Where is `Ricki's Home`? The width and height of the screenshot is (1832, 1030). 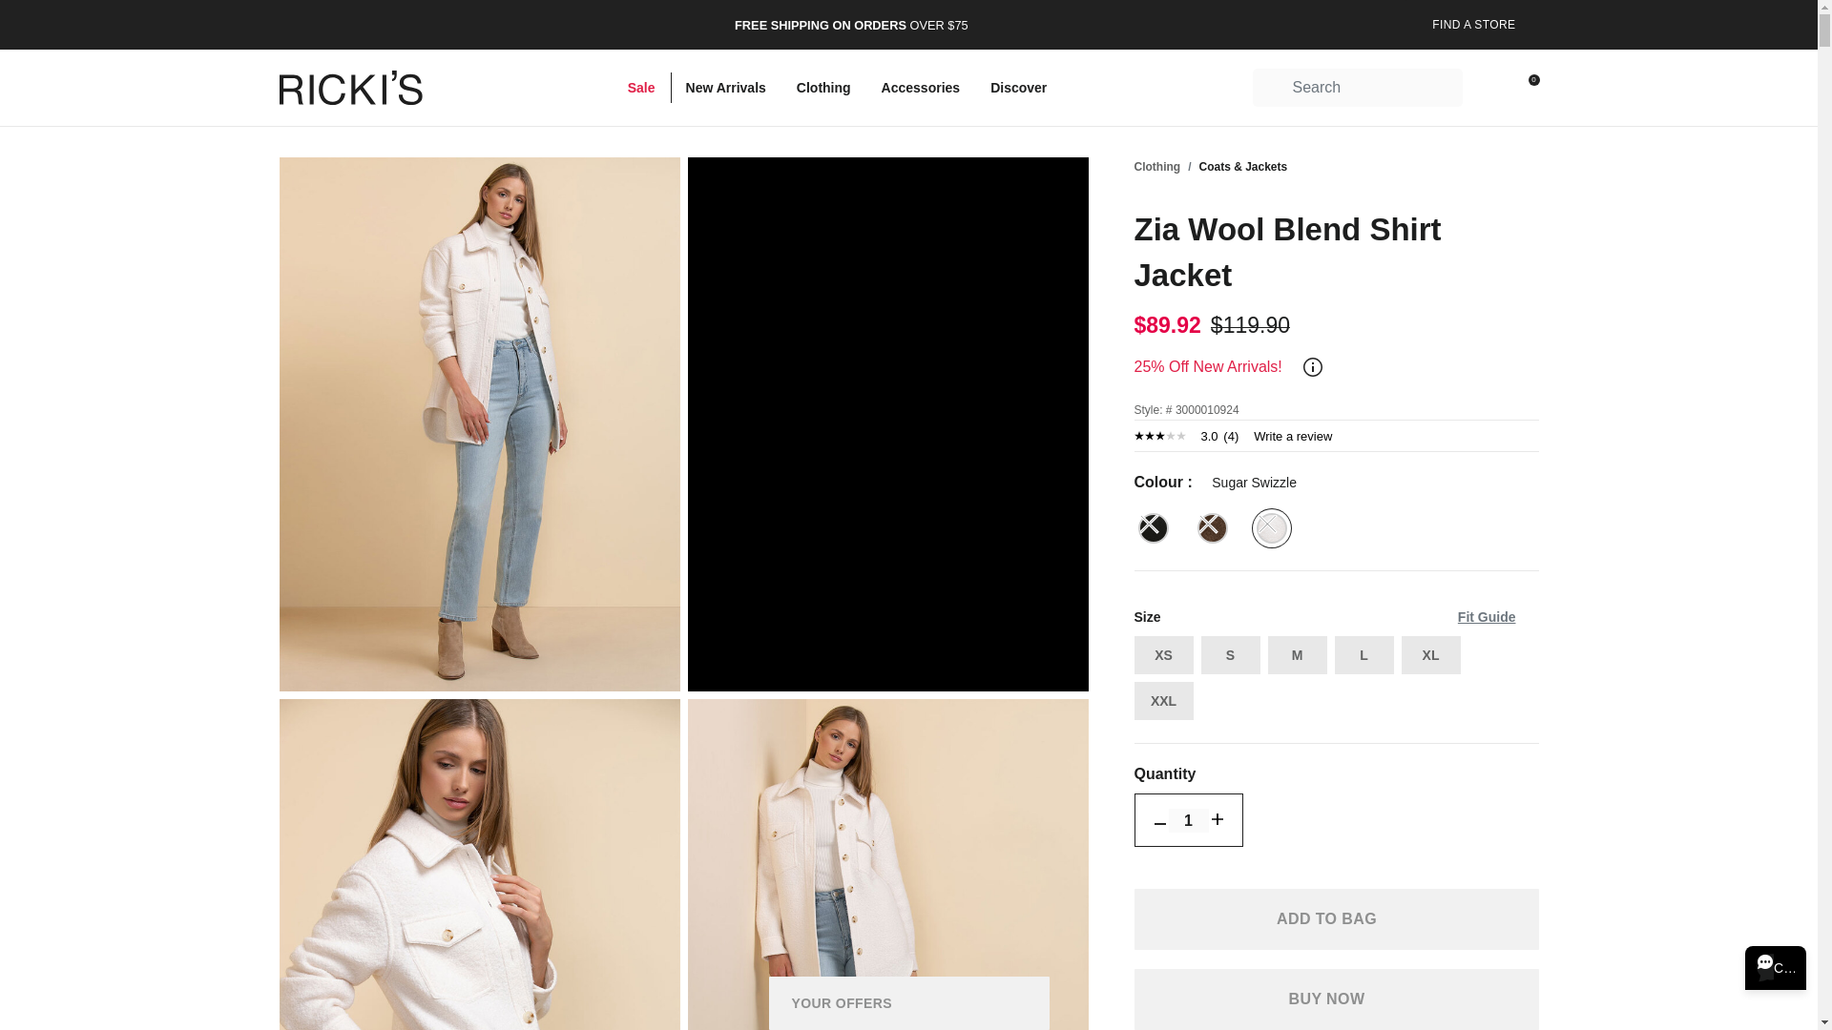 Ricki's Home is located at coordinates (349, 88).